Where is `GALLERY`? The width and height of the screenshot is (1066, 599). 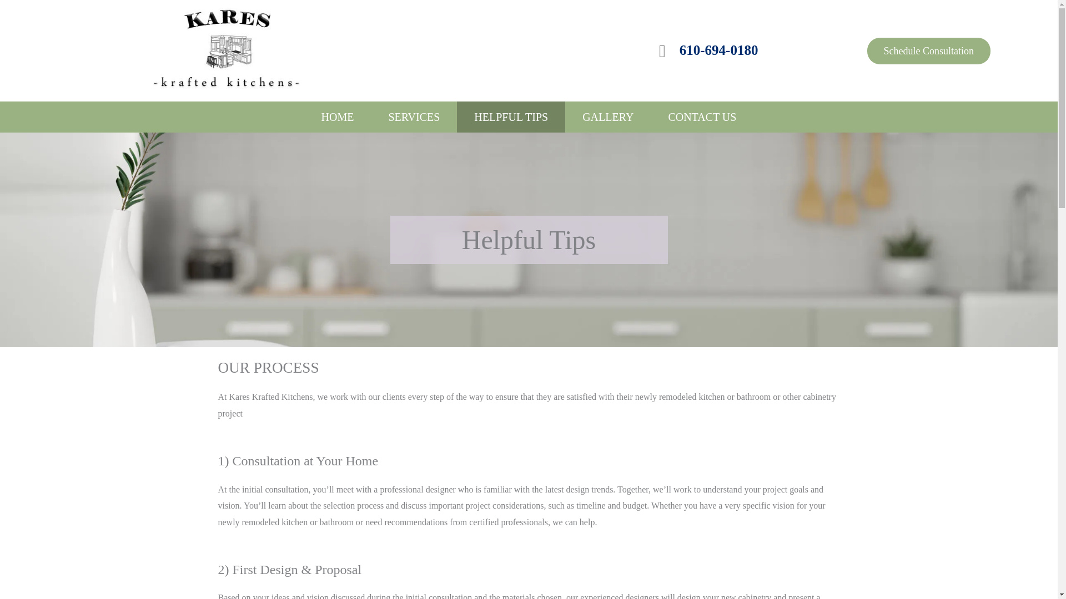
GALLERY is located at coordinates (607, 116).